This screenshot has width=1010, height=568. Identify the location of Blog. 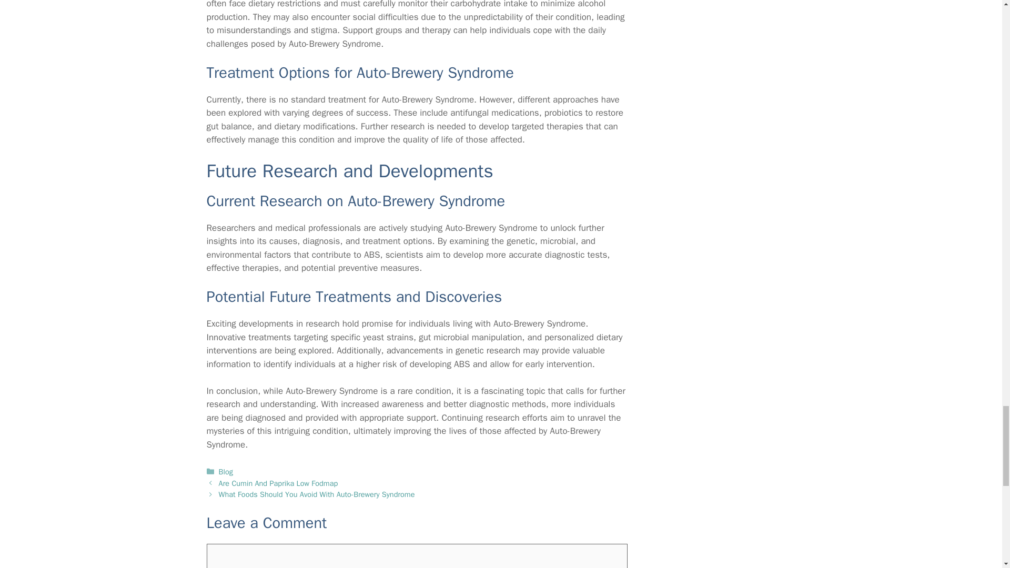
(226, 471).